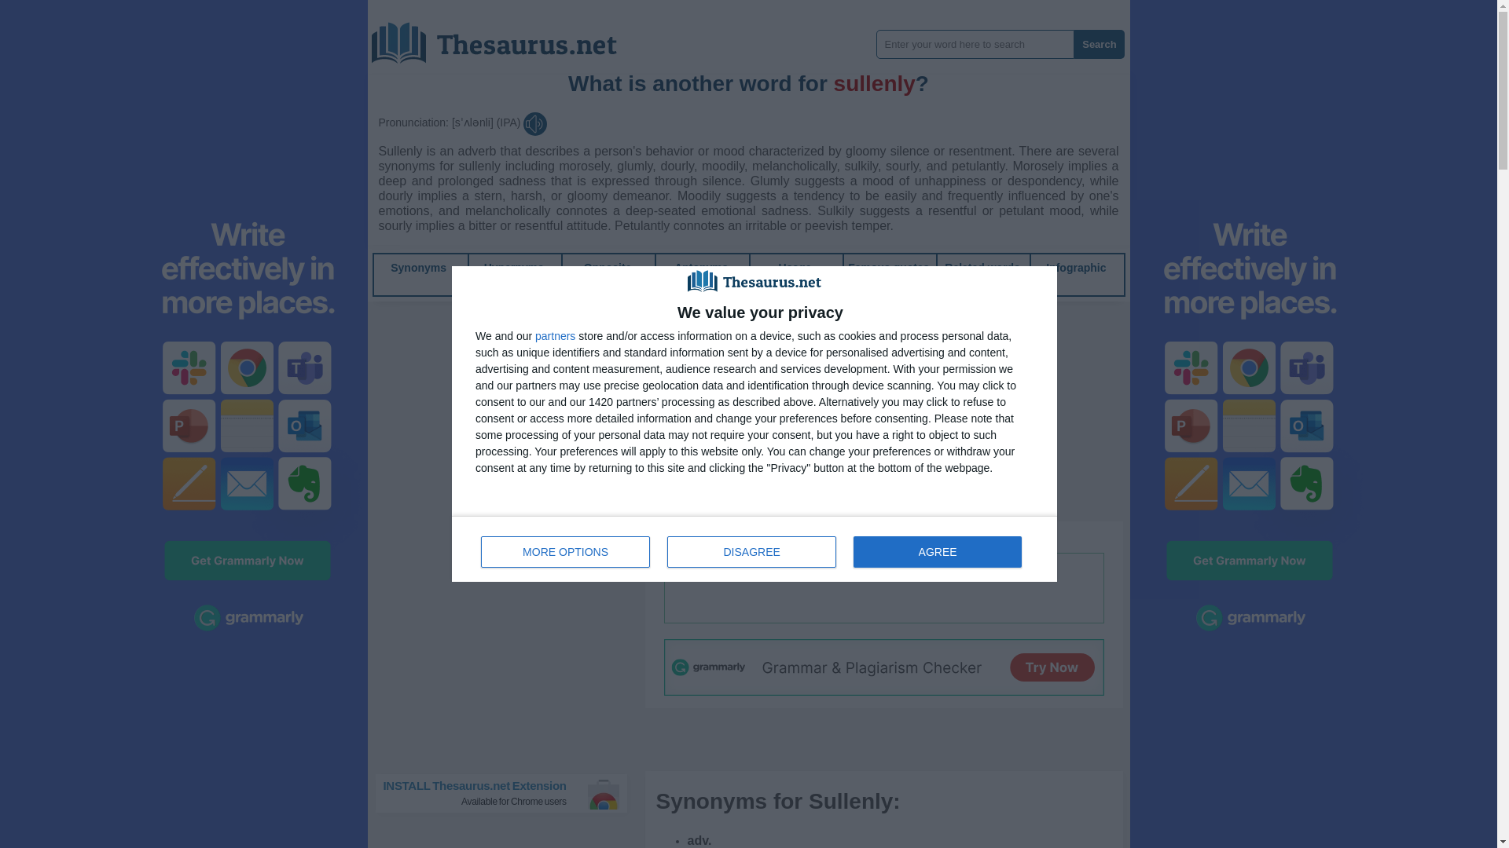 The width and height of the screenshot is (1509, 848). Describe the element at coordinates (795, 275) in the screenshot. I see `Usage examples` at that location.